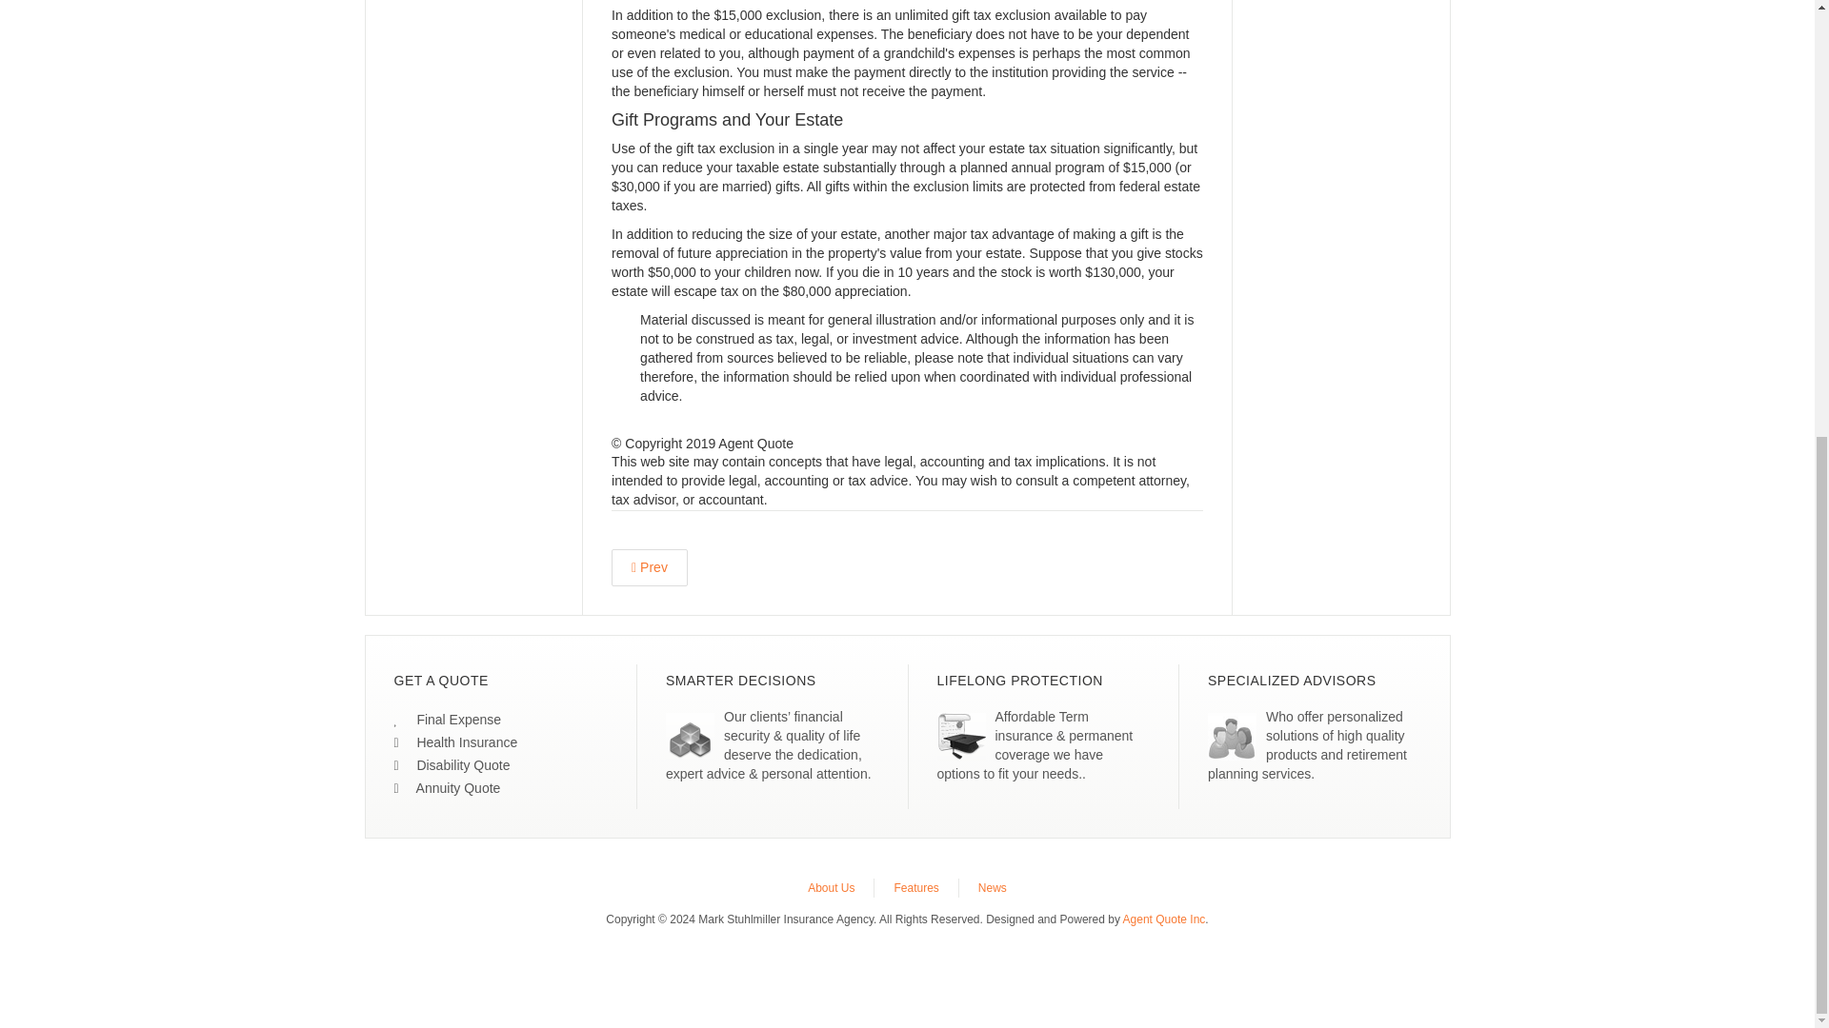  Describe the element at coordinates (452, 765) in the screenshot. I see `Sample link` at that location.